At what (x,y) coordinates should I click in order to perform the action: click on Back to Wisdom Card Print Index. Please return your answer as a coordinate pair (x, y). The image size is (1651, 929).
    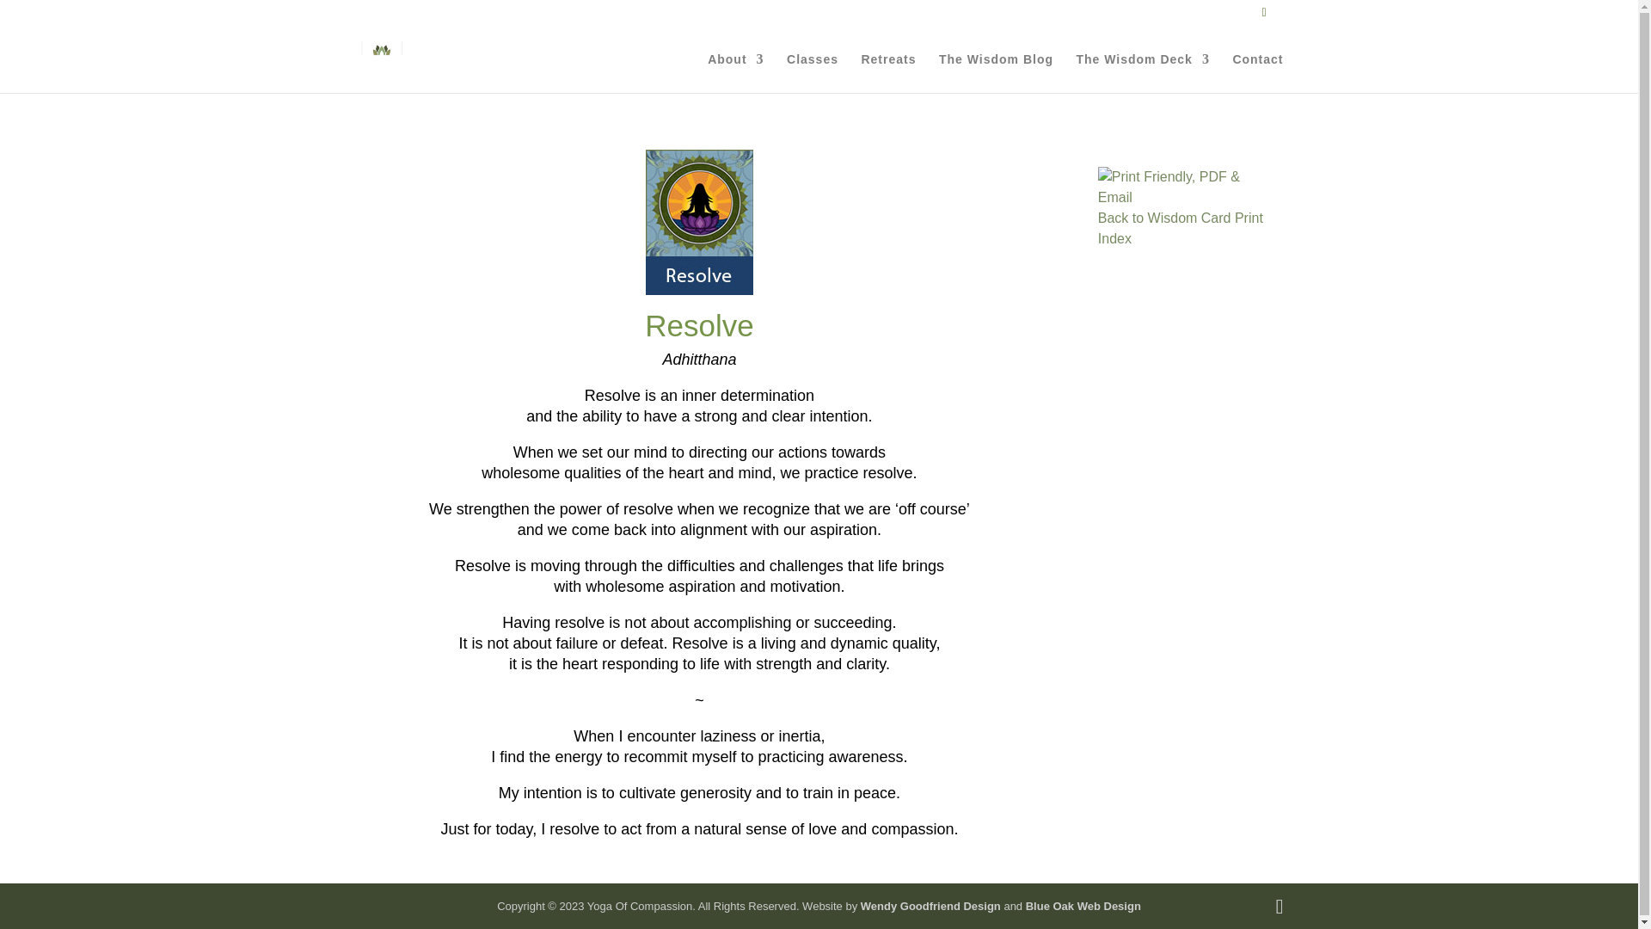
    Looking at the image, I should click on (1180, 229).